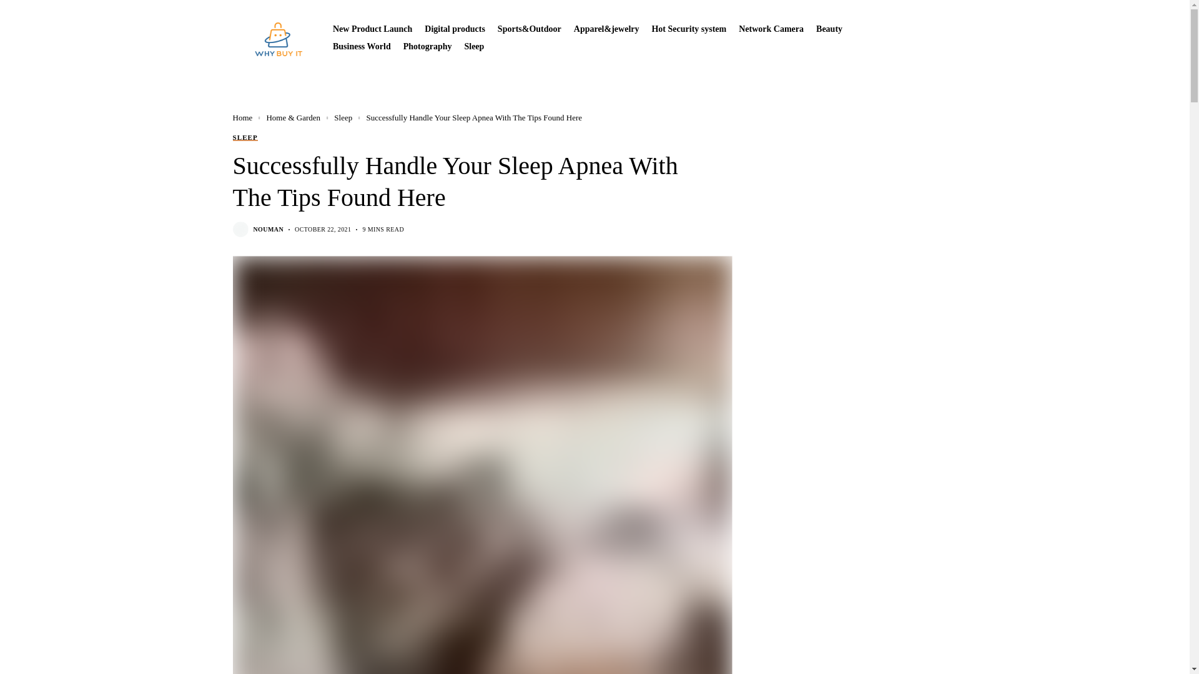 This screenshot has width=1199, height=674. What do you see at coordinates (474, 46) in the screenshot?
I see `Sleep` at bounding box center [474, 46].